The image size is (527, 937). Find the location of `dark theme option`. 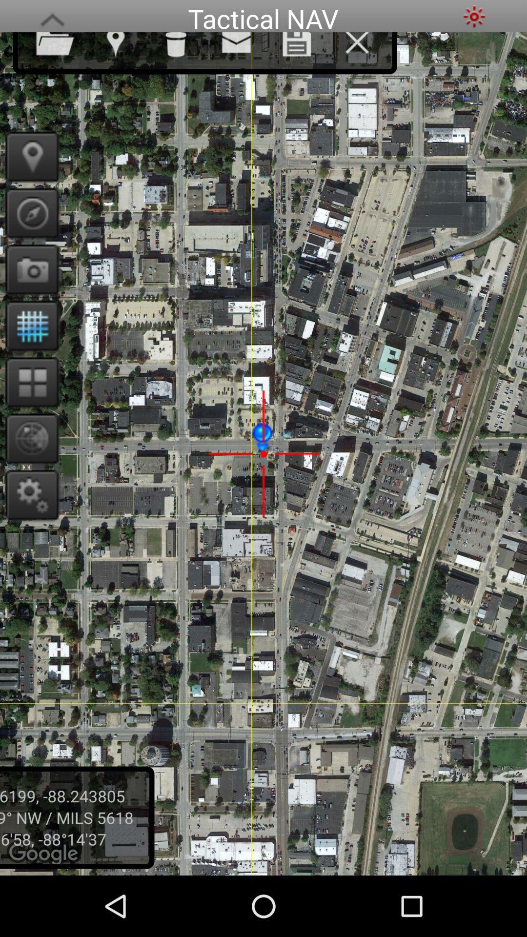

dark theme option is located at coordinates (474, 17).